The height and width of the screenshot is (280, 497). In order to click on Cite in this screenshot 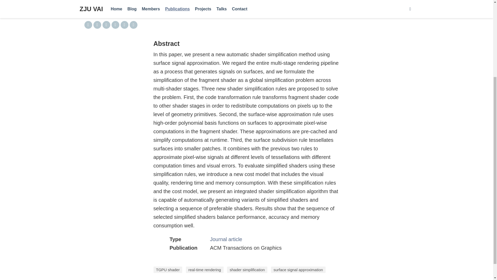, I will do `click(107, 11)`.